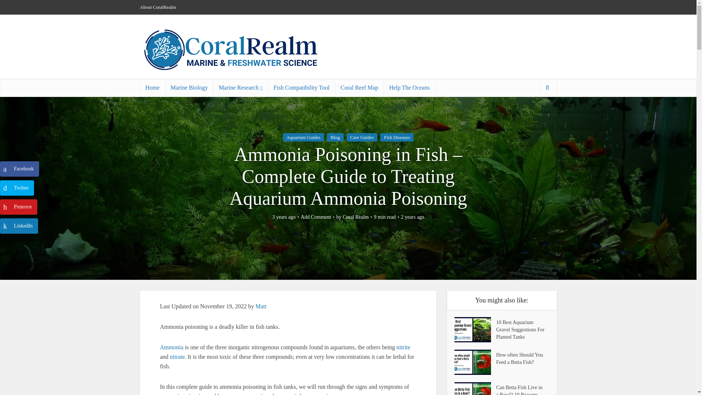 Image resolution: width=702 pixels, height=395 pixels. I want to click on About CoralRealm, so click(158, 7).